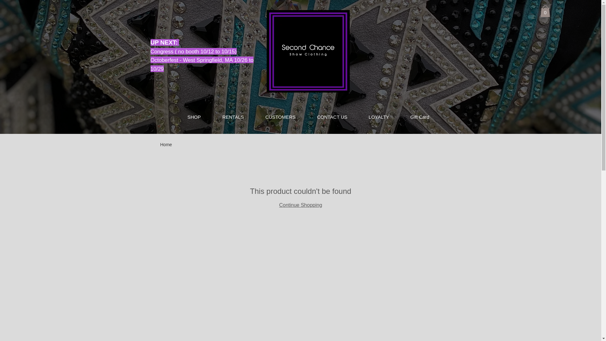  I want to click on CUSTOMERS, so click(280, 117).